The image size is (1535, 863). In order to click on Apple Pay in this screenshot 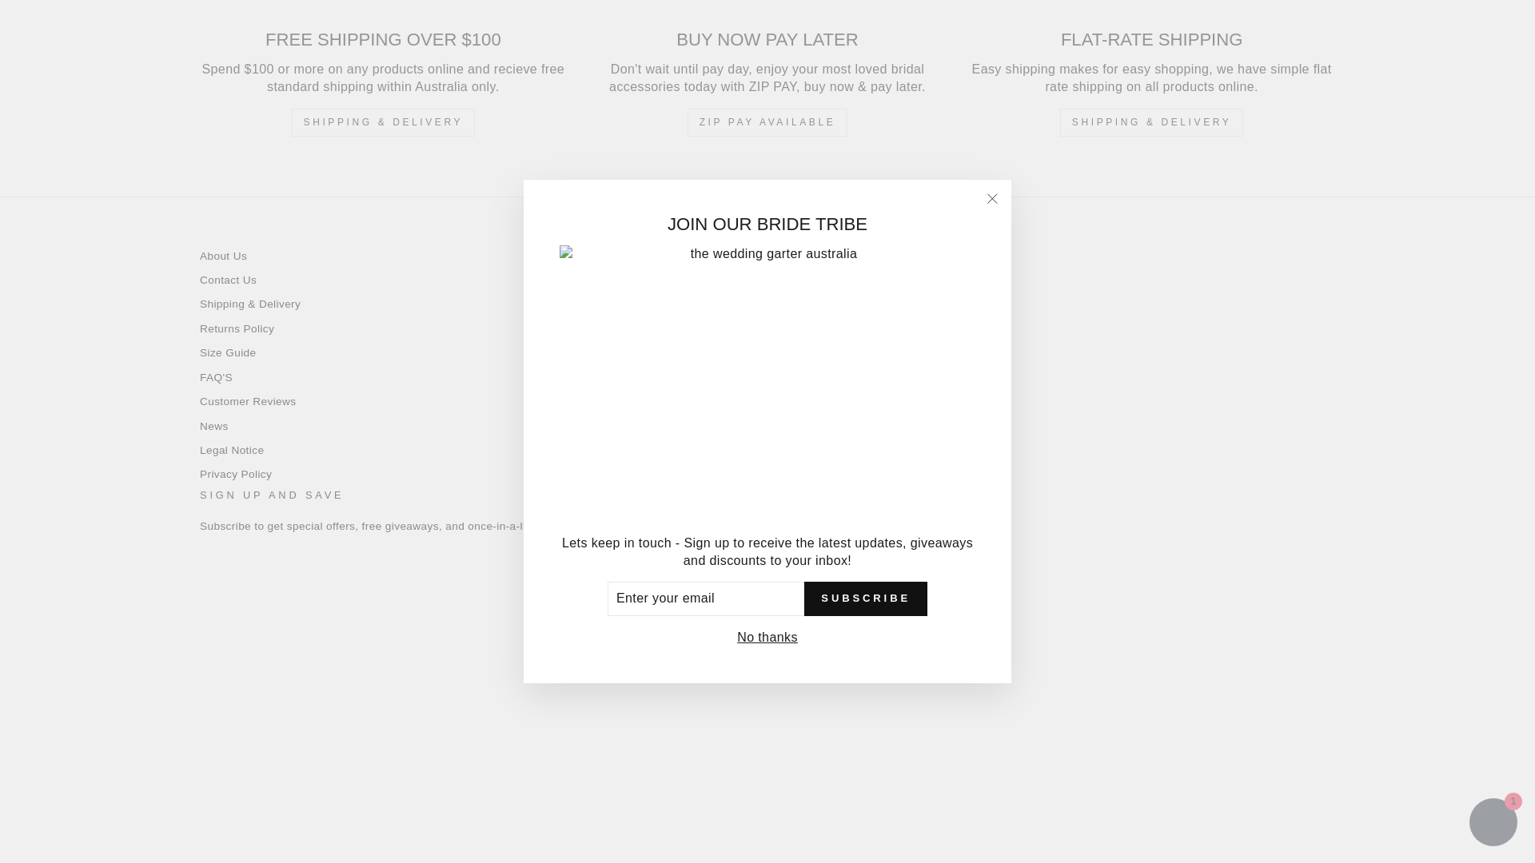, I will do `click(675, 743)`.